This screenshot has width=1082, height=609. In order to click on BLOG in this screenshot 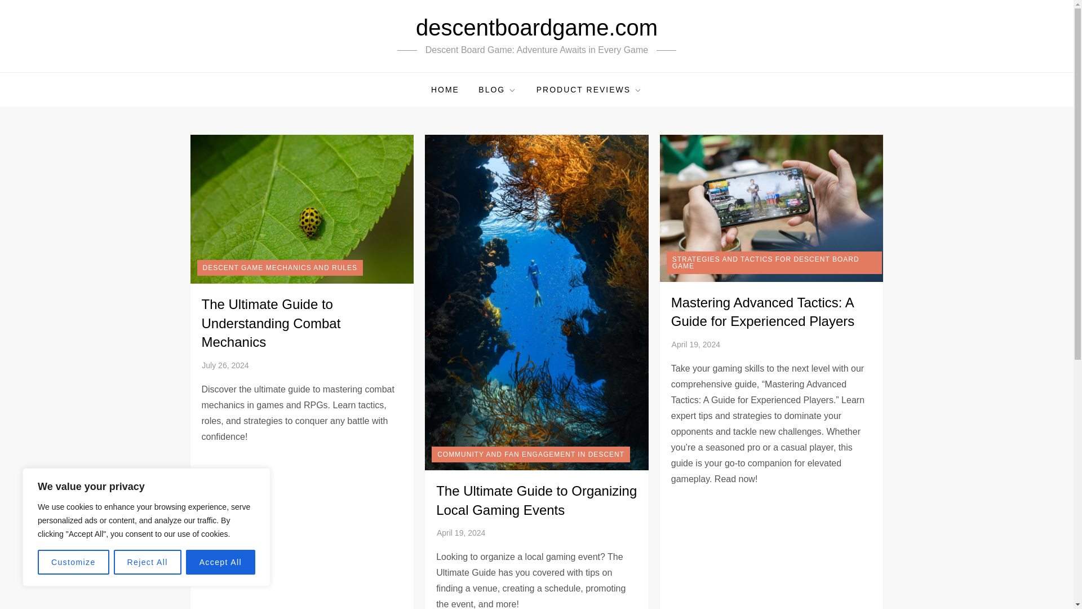, I will do `click(497, 89)`.